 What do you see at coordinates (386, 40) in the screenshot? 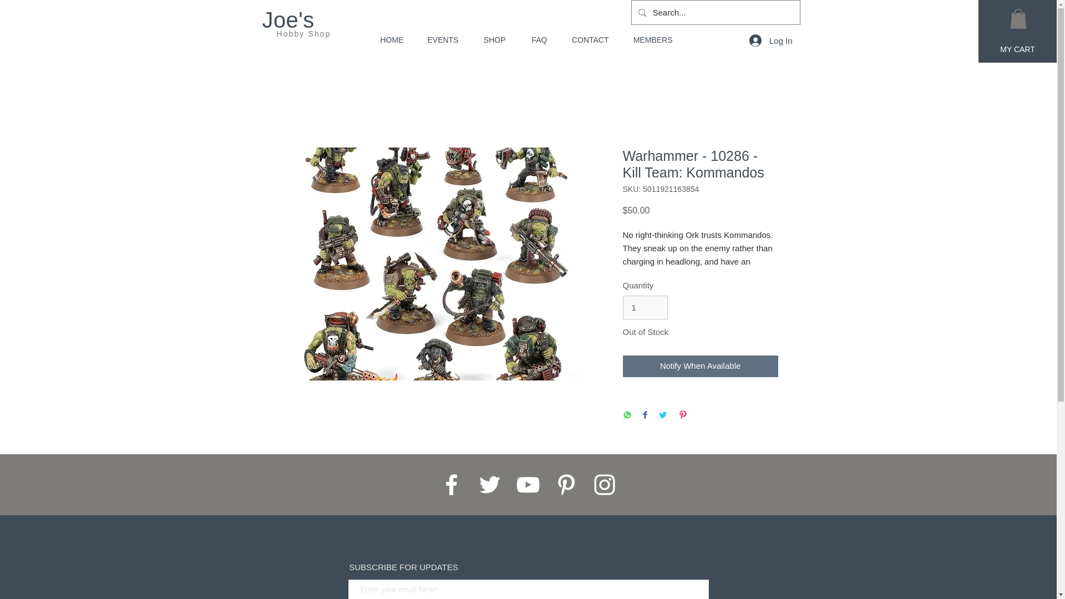
I see `HOME` at bounding box center [386, 40].